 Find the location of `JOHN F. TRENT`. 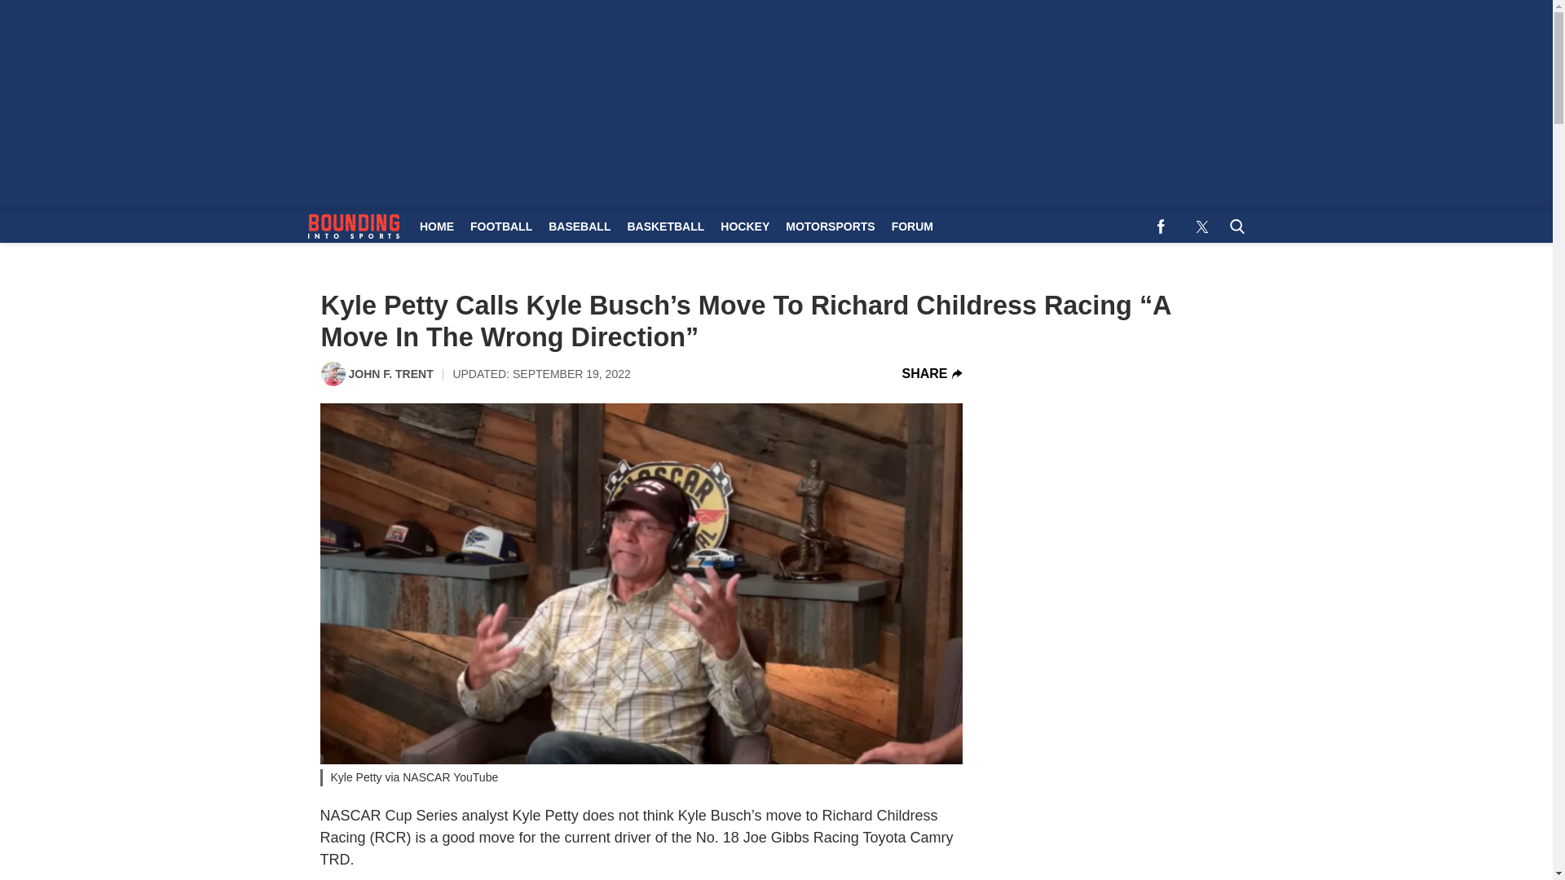

JOHN F. TRENT is located at coordinates (391, 373).